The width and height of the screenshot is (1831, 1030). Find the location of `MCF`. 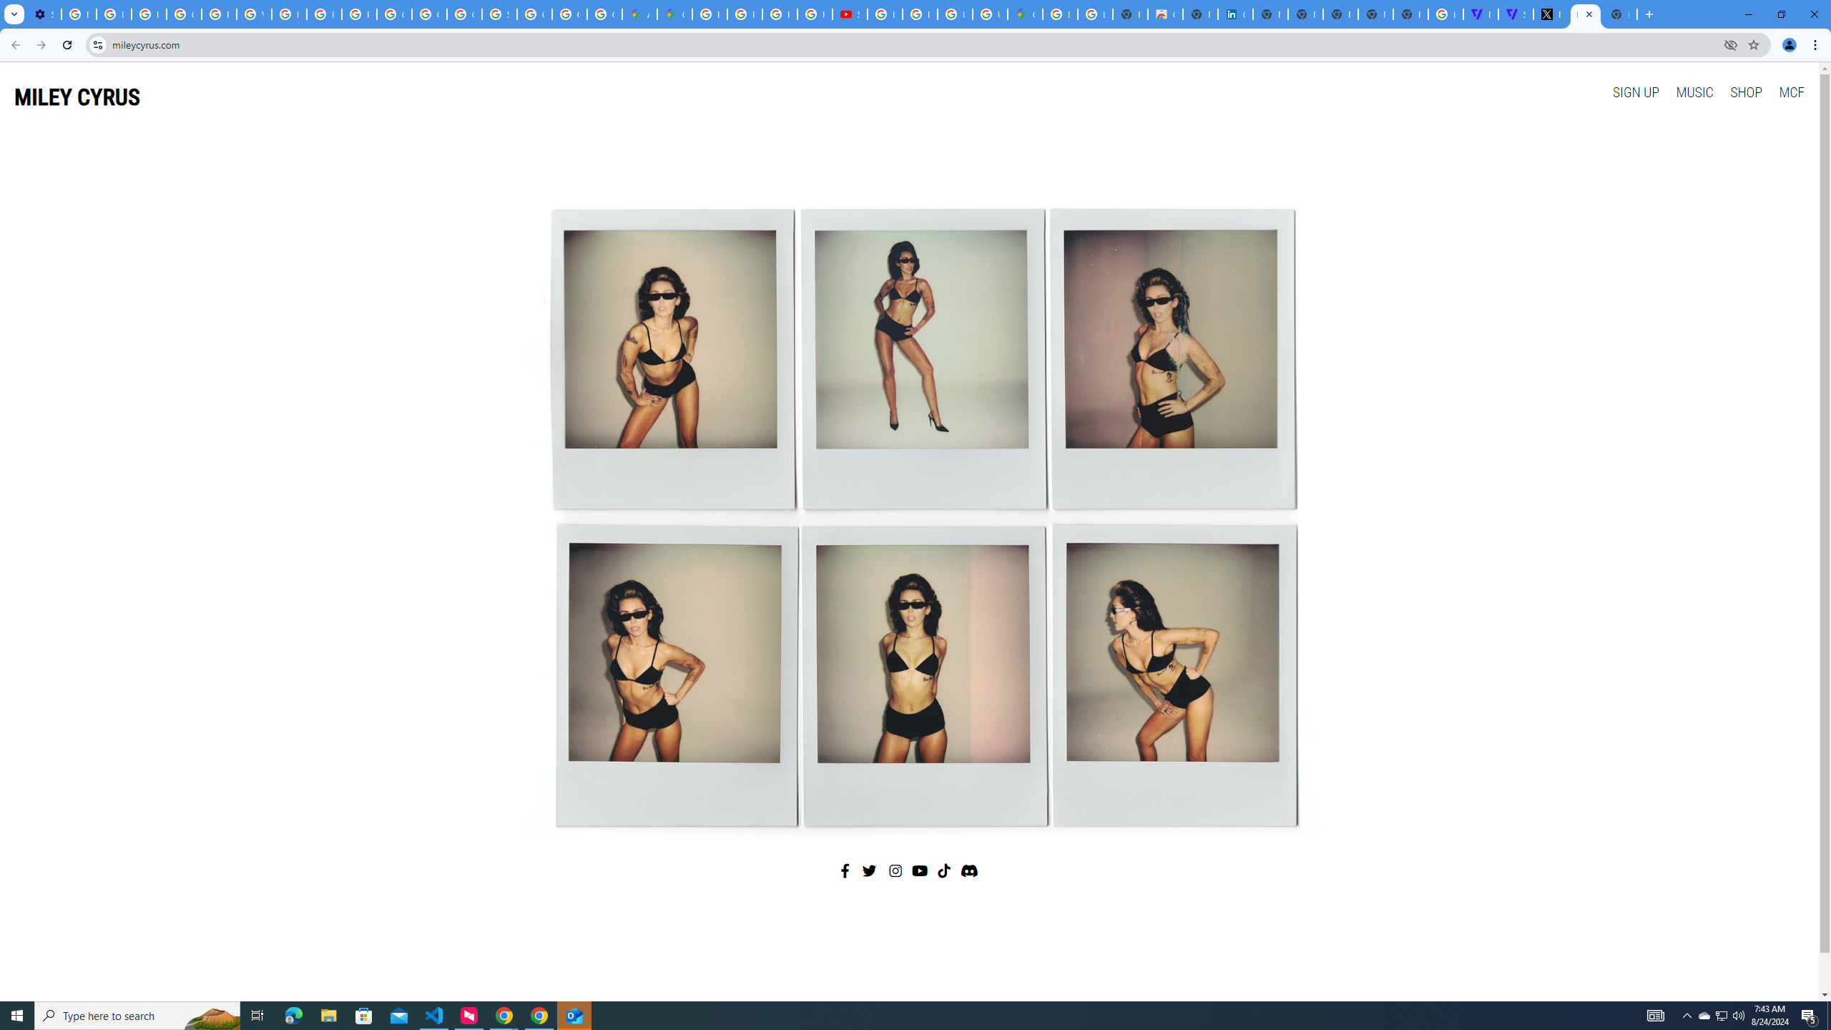

MCF is located at coordinates (1791, 92).